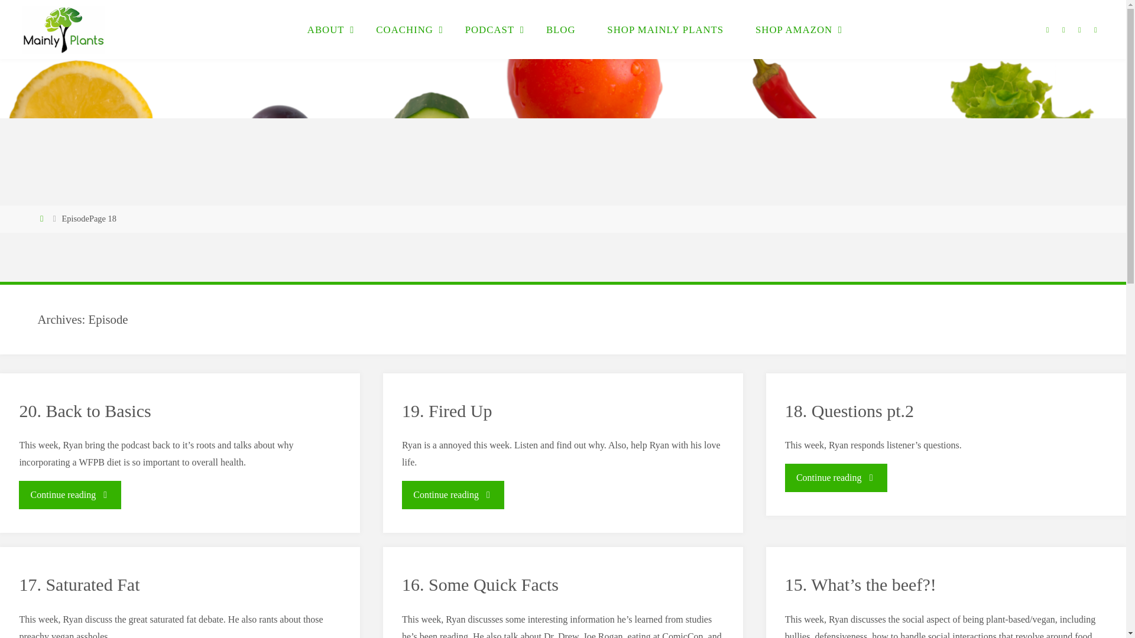 This screenshot has width=1135, height=638. I want to click on BLOG, so click(560, 30).